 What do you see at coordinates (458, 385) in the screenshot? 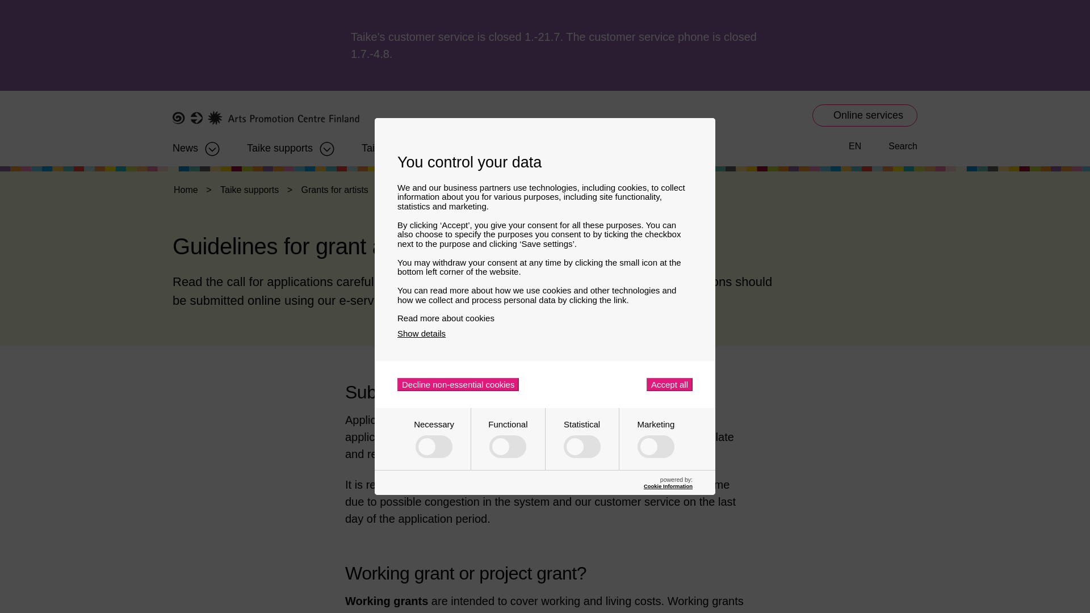
I see `Decline non-essential cookies` at bounding box center [458, 385].